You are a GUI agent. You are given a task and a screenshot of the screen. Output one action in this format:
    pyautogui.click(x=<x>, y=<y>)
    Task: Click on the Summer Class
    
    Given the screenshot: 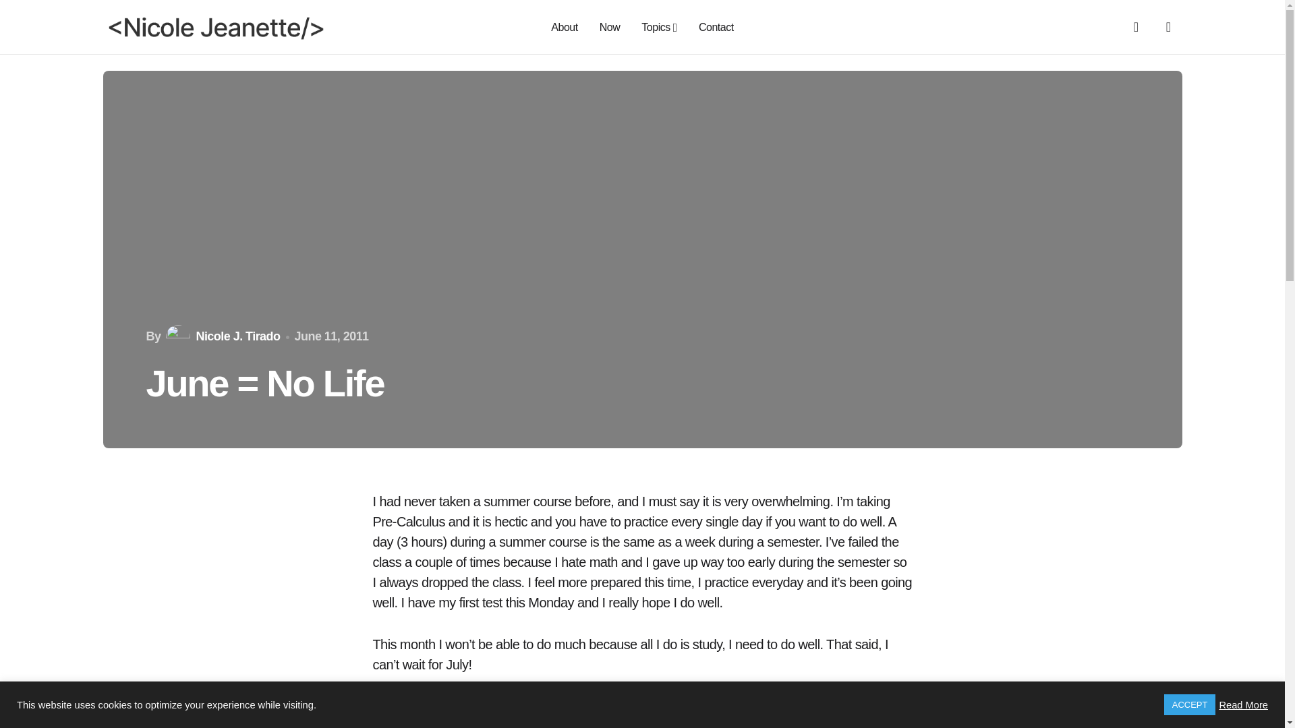 What is the action you would take?
    pyautogui.click(x=665, y=720)
    